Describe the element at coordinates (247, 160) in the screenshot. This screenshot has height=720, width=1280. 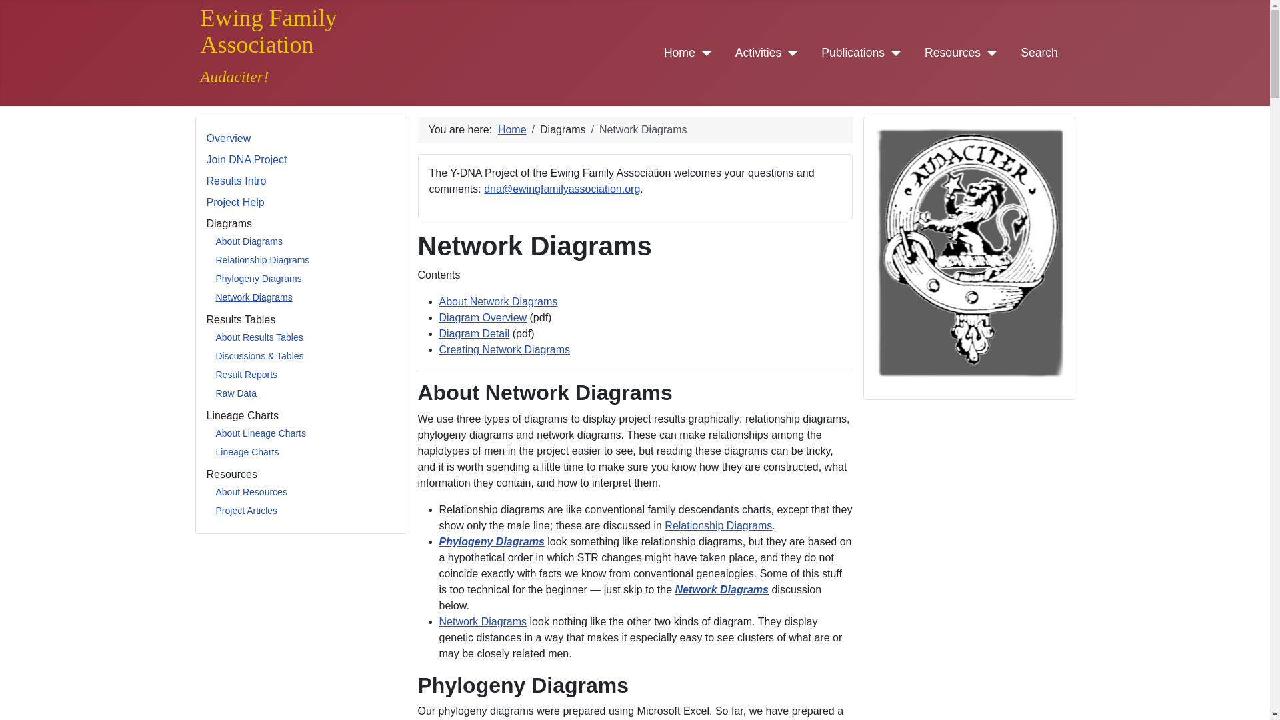
I see `Join DNA Project` at that location.